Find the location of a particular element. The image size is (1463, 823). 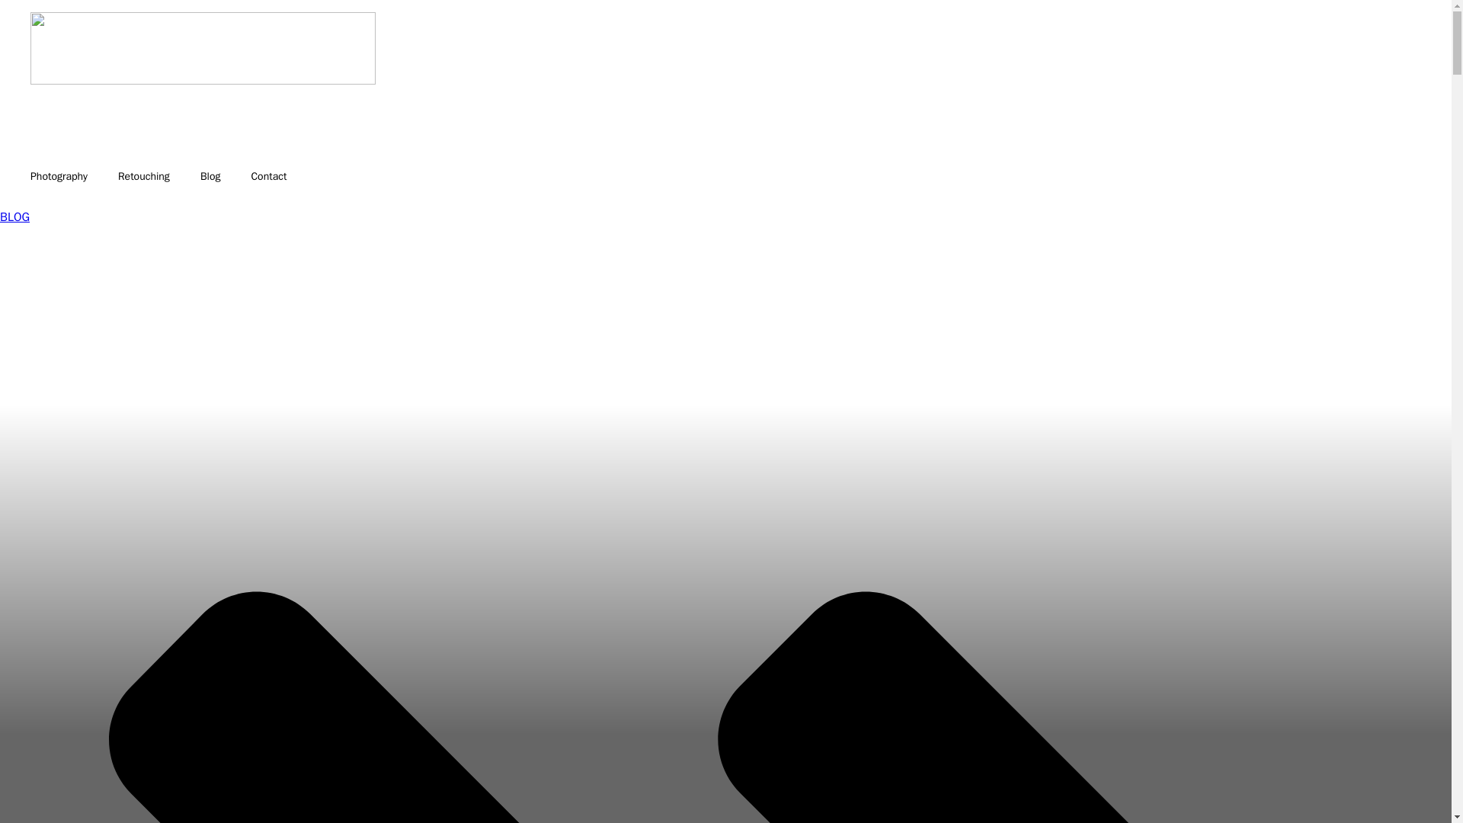

Retouching is located at coordinates (143, 177).